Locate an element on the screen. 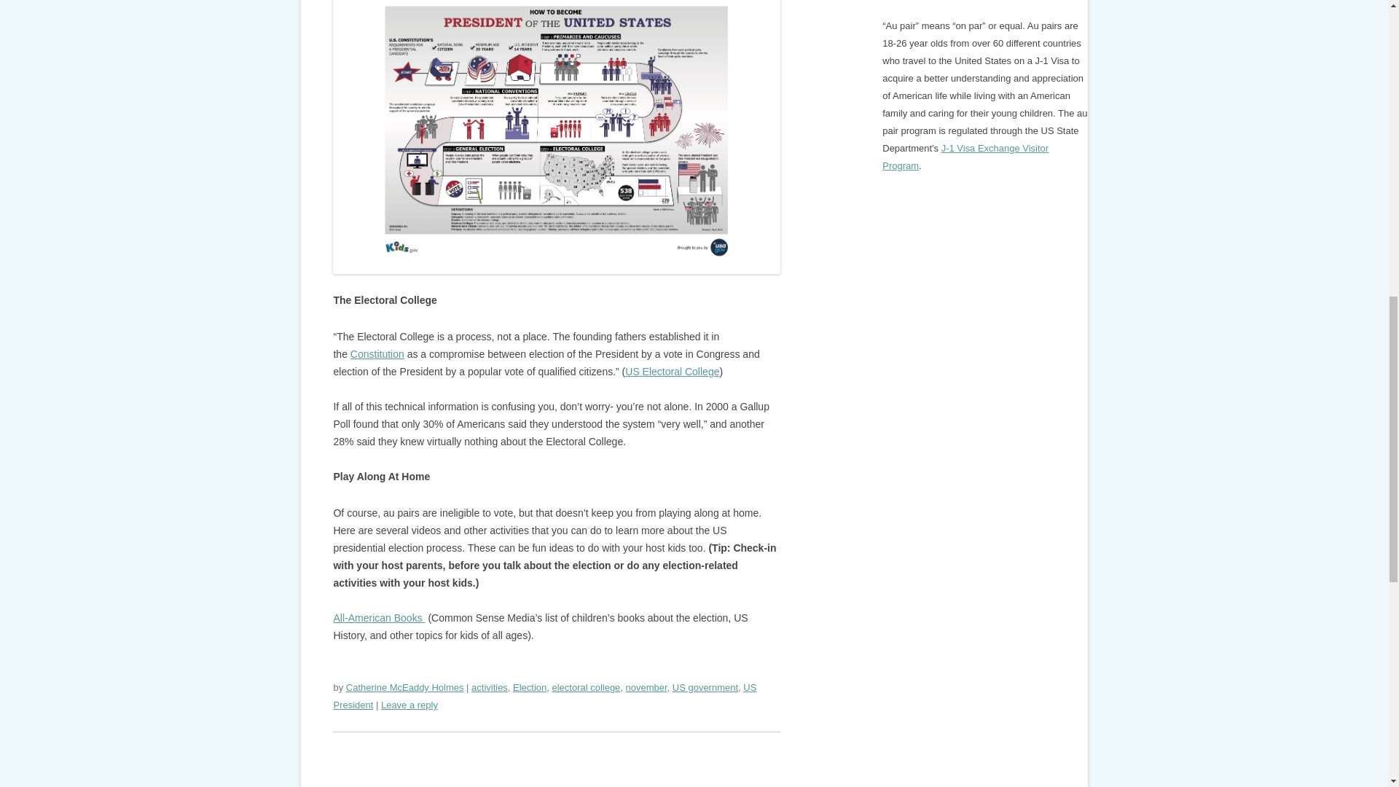 The height and width of the screenshot is (787, 1399). Constitution is located at coordinates (377, 354).